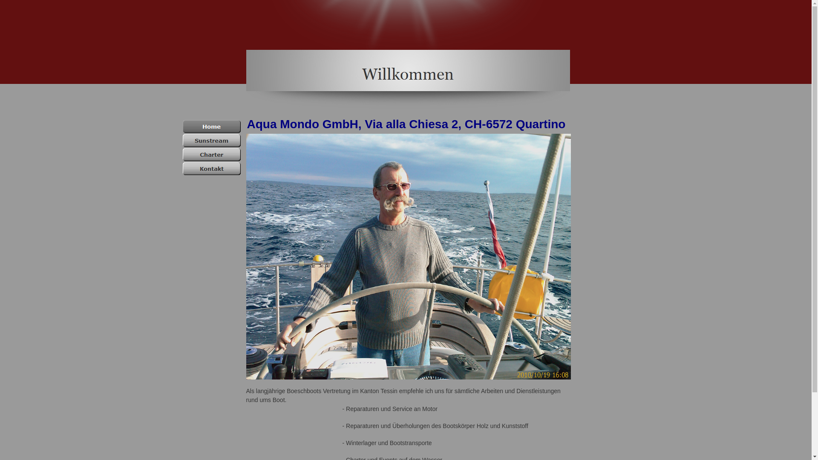  What do you see at coordinates (211, 155) in the screenshot?
I see `Charter` at bounding box center [211, 155].